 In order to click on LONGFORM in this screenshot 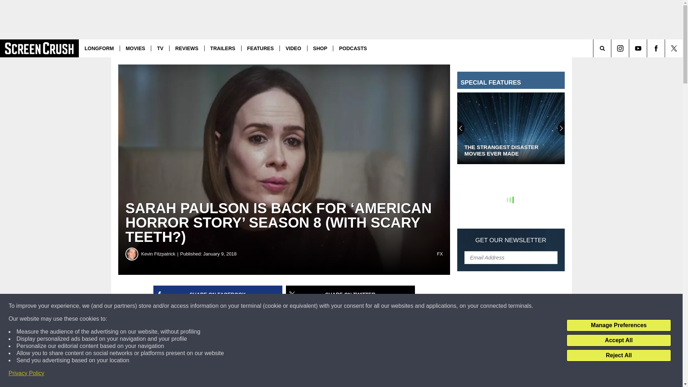, I will do `click(99, 48)`.